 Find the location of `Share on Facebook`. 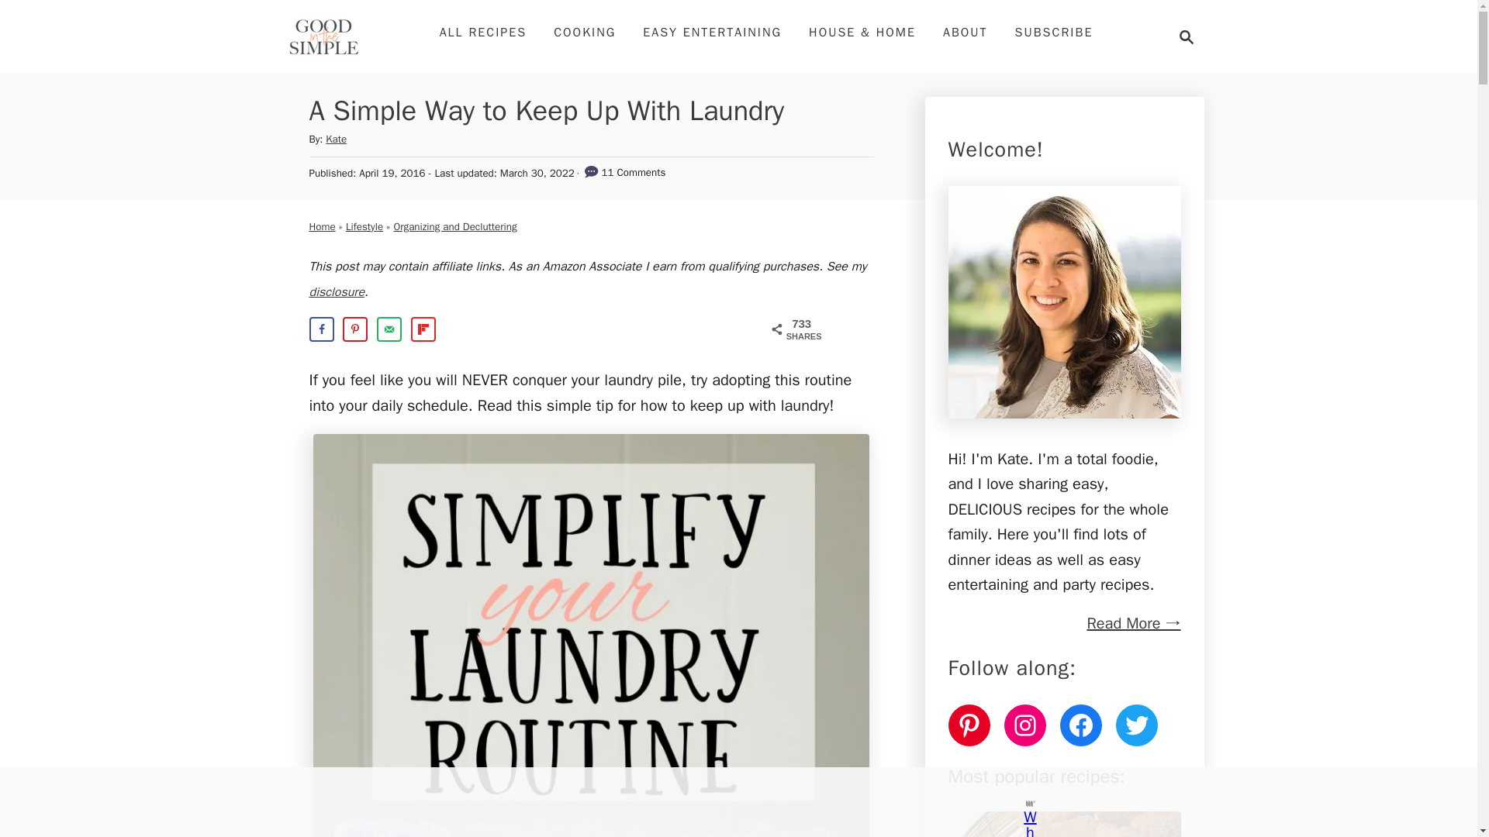

Share on Facebook is located at coordinates (1064, 824).